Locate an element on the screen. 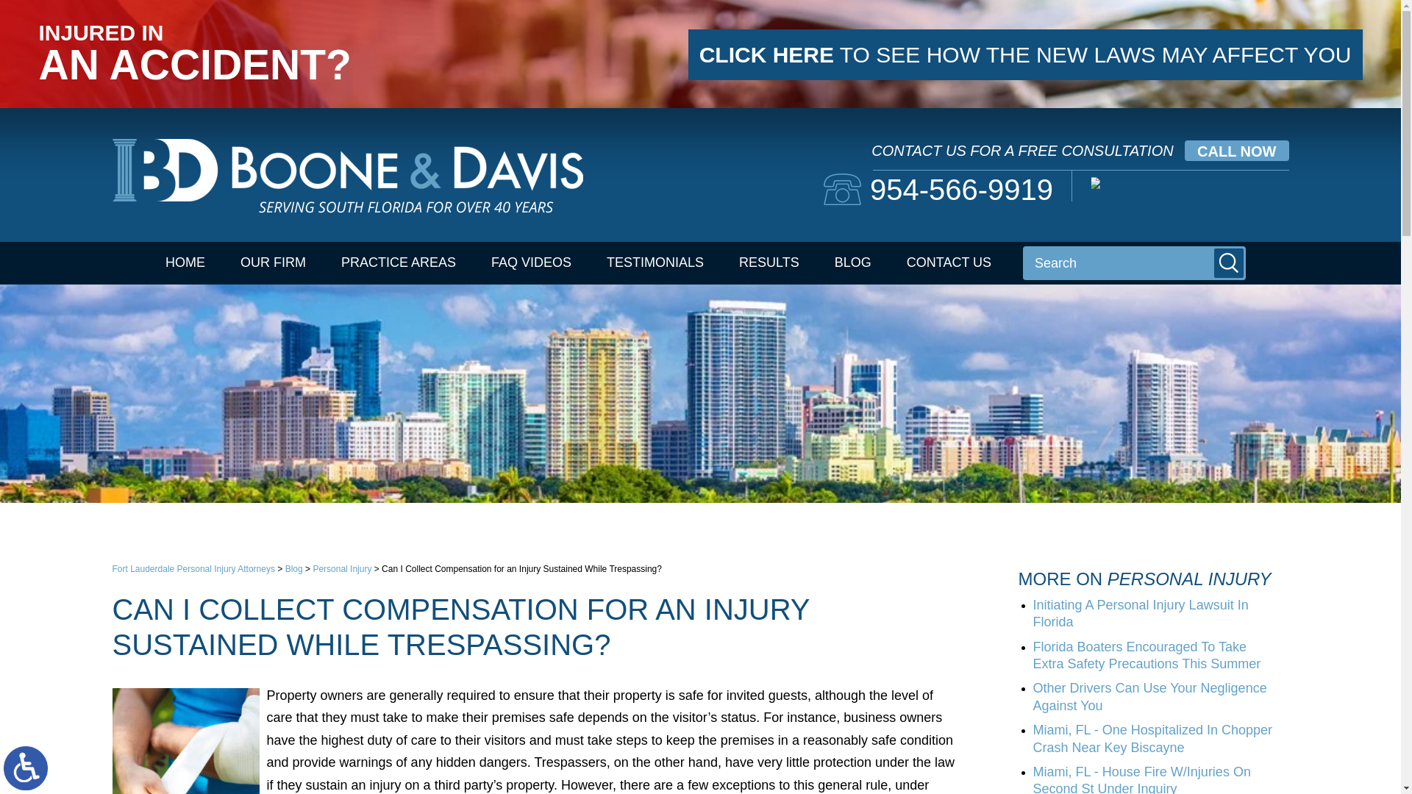  954-566-9919 is located at coordinates (938, 189).